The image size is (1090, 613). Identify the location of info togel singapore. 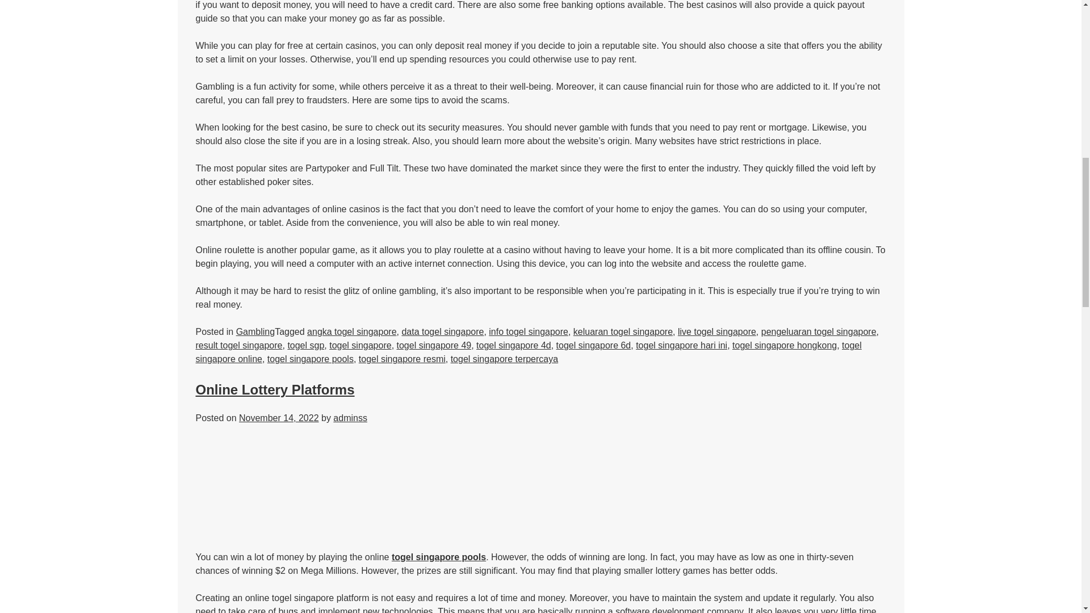
(528, 331).